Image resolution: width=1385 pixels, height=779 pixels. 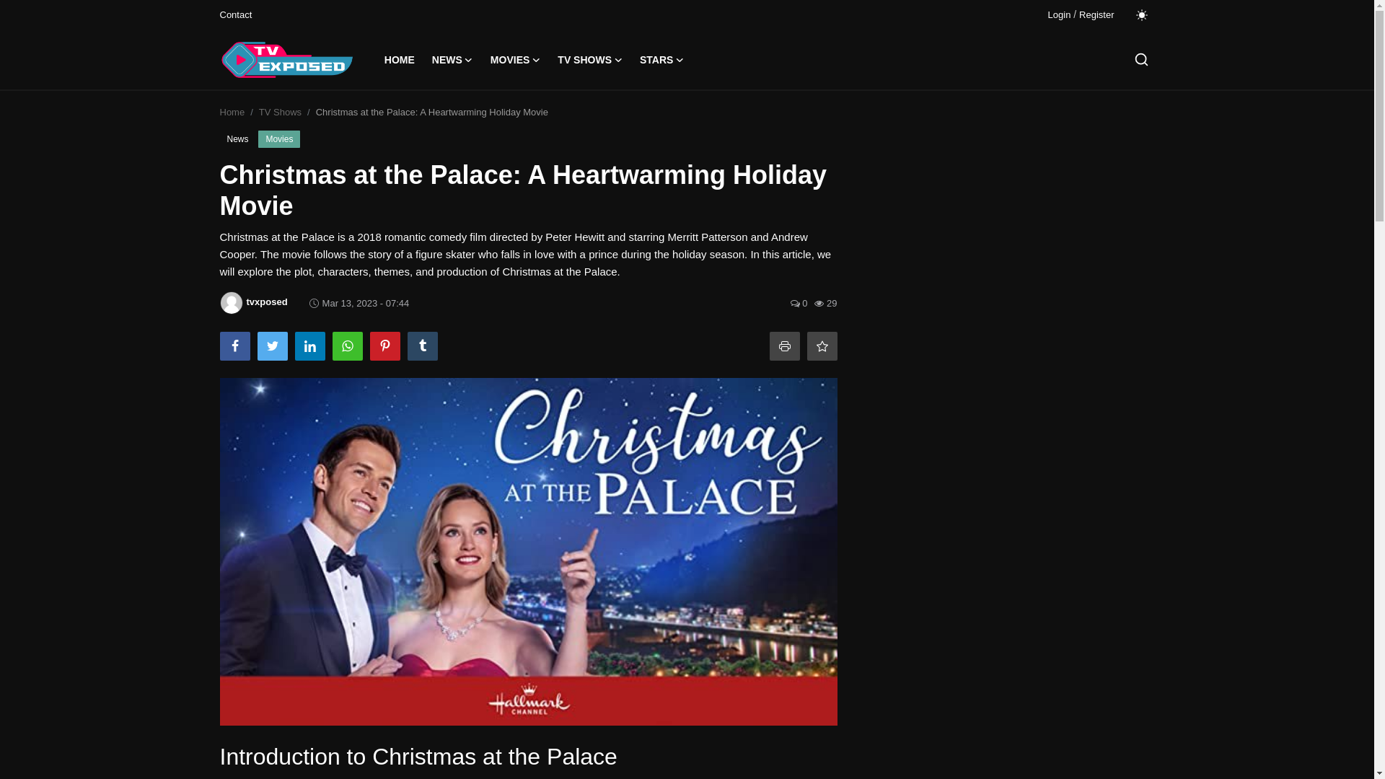 What do you see at coordinates (1059, 14) in the screenshot?
I see `Login` at bounding box center [1059, 14].